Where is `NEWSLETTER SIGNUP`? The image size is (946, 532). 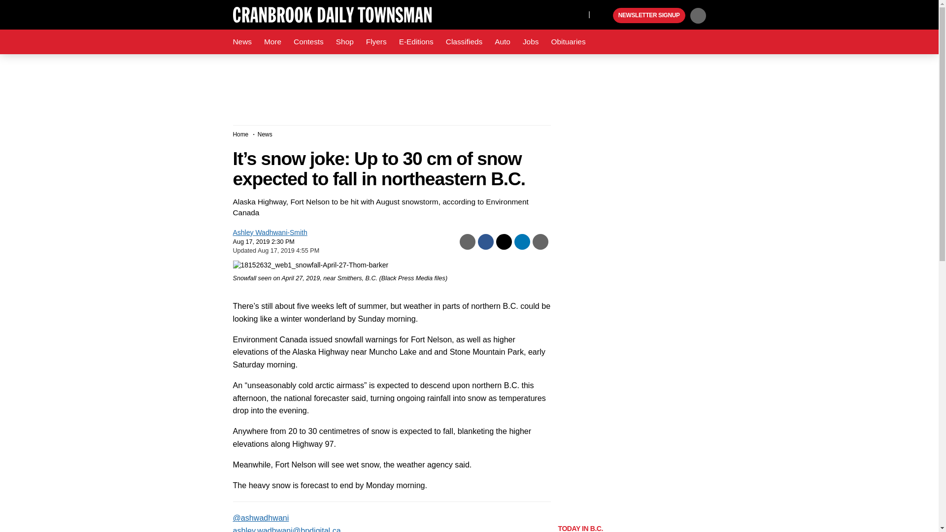 NEWSLETTER SIGNUP is located at coordinates (649, 16).